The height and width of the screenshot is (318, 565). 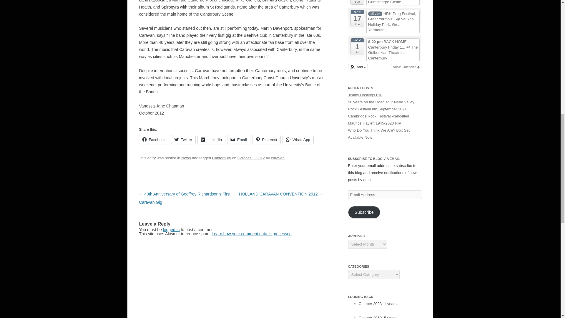 I want to click on Click to share on LinkedIn, so click(x=211, y=140).